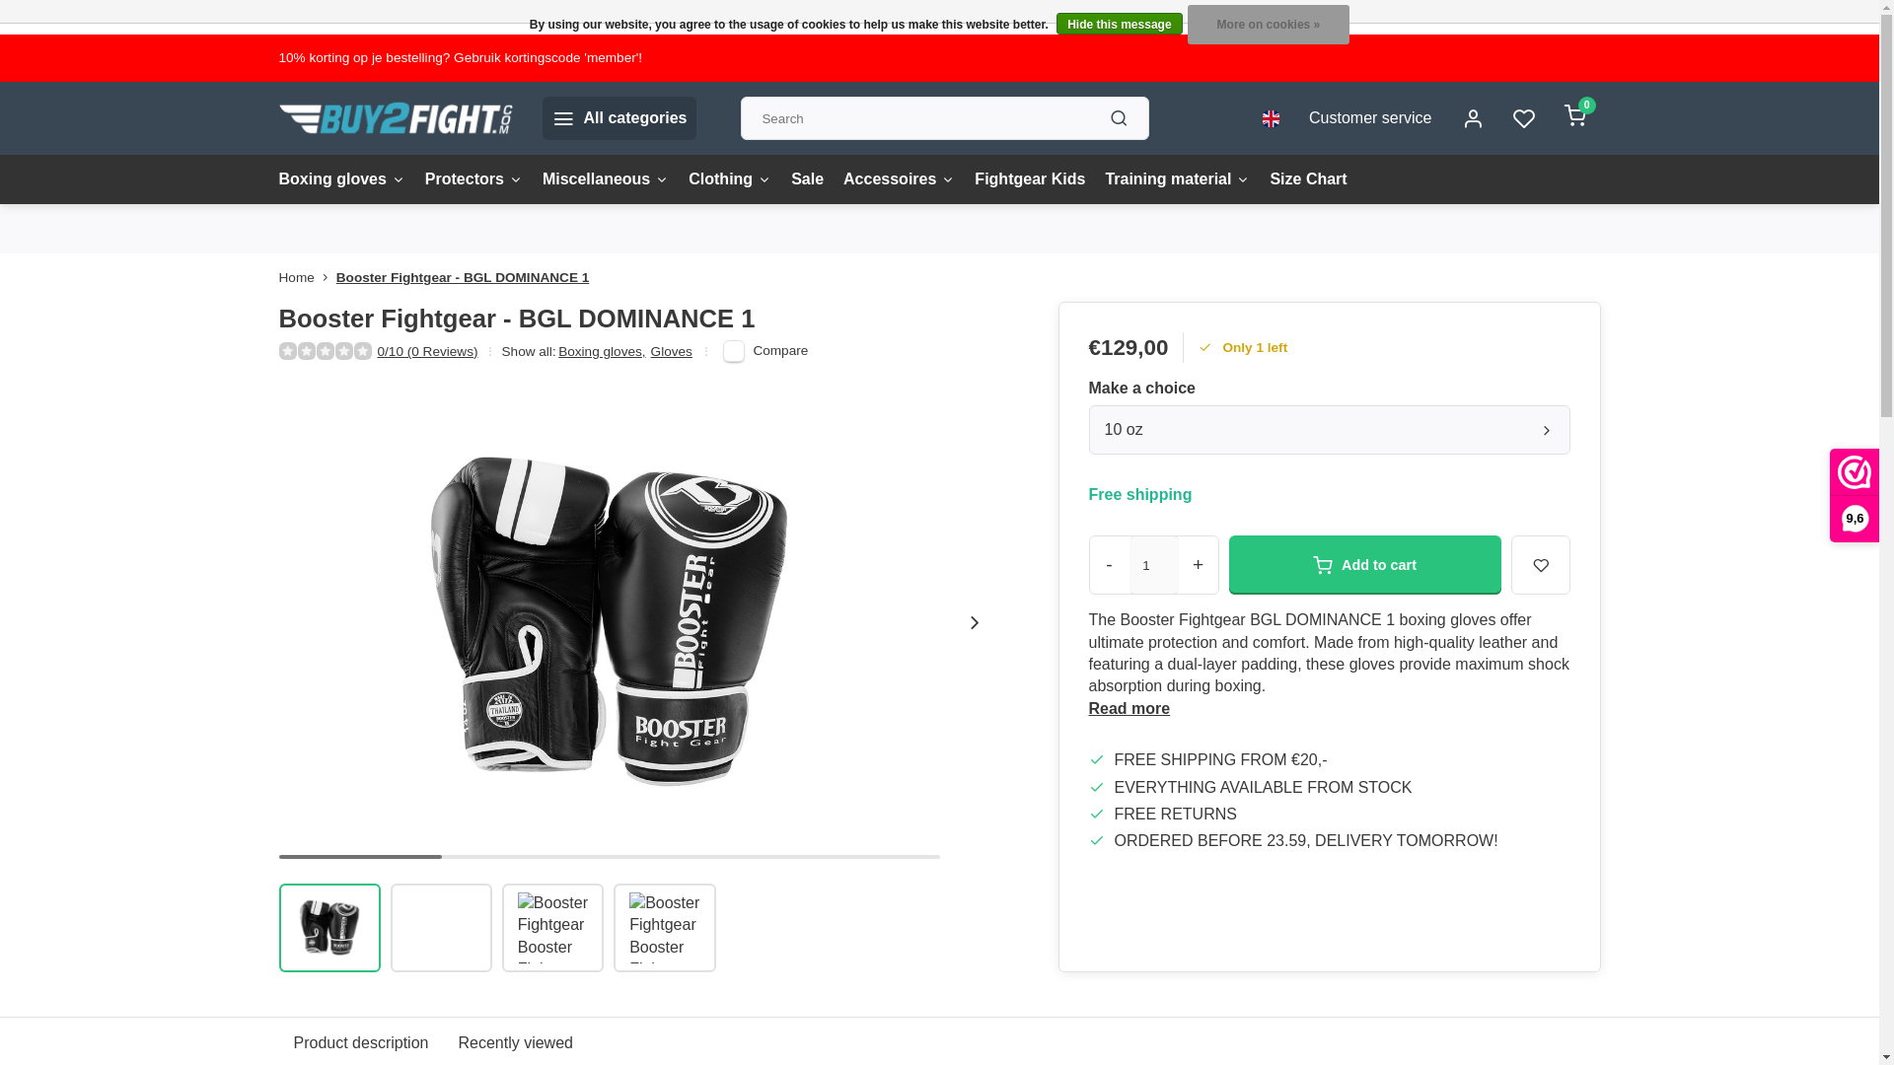 The height and width of the screenshot is (1065, 1894). Describe the element at coordinates (730, 179) in the screenshot. I see `Clothing` at that location.